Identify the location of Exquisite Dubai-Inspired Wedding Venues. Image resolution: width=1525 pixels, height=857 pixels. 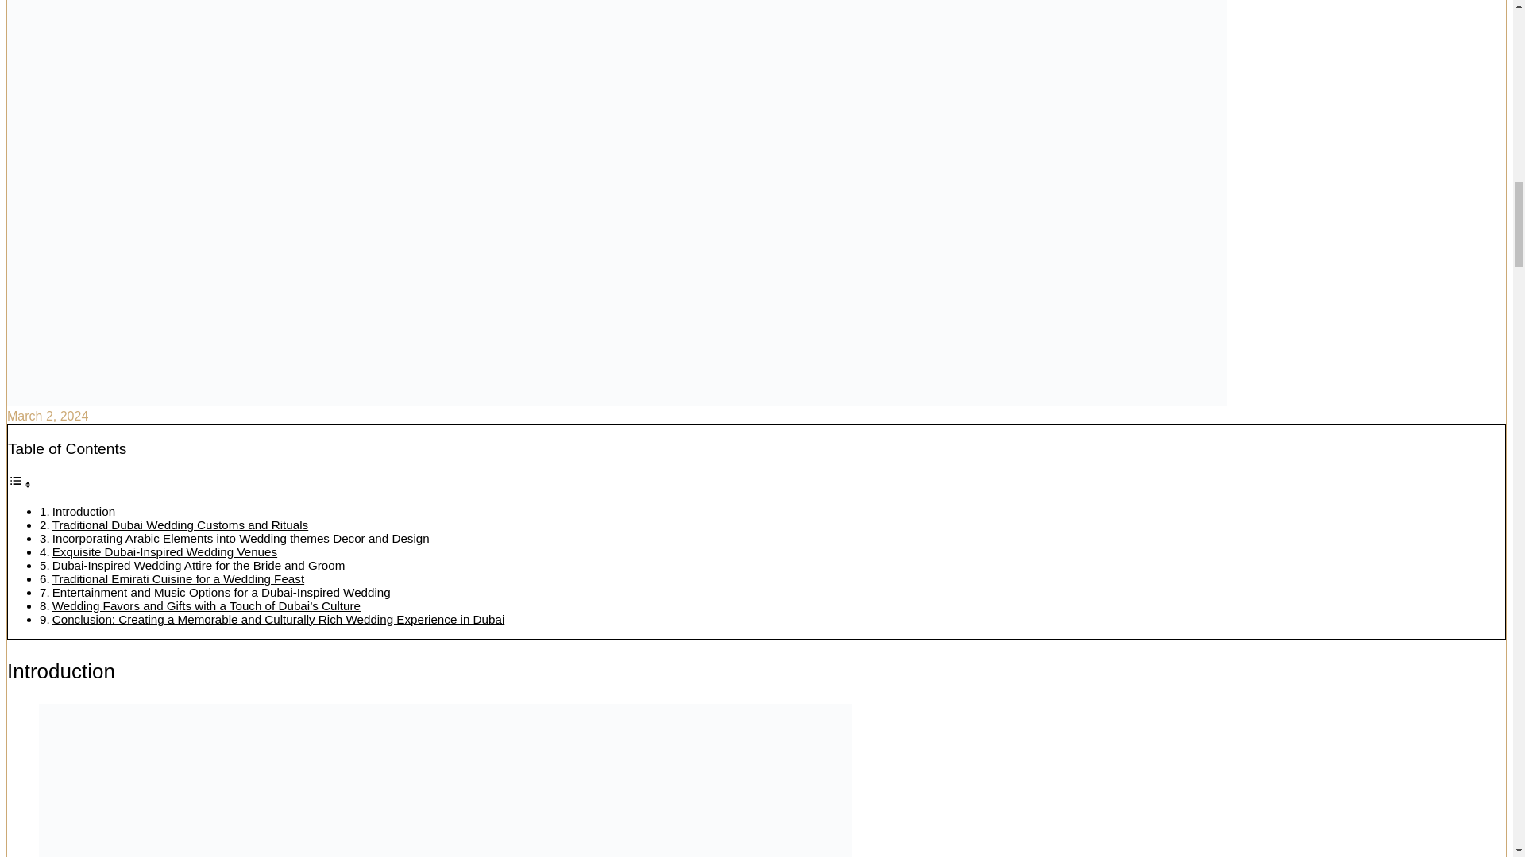
(164, 551).